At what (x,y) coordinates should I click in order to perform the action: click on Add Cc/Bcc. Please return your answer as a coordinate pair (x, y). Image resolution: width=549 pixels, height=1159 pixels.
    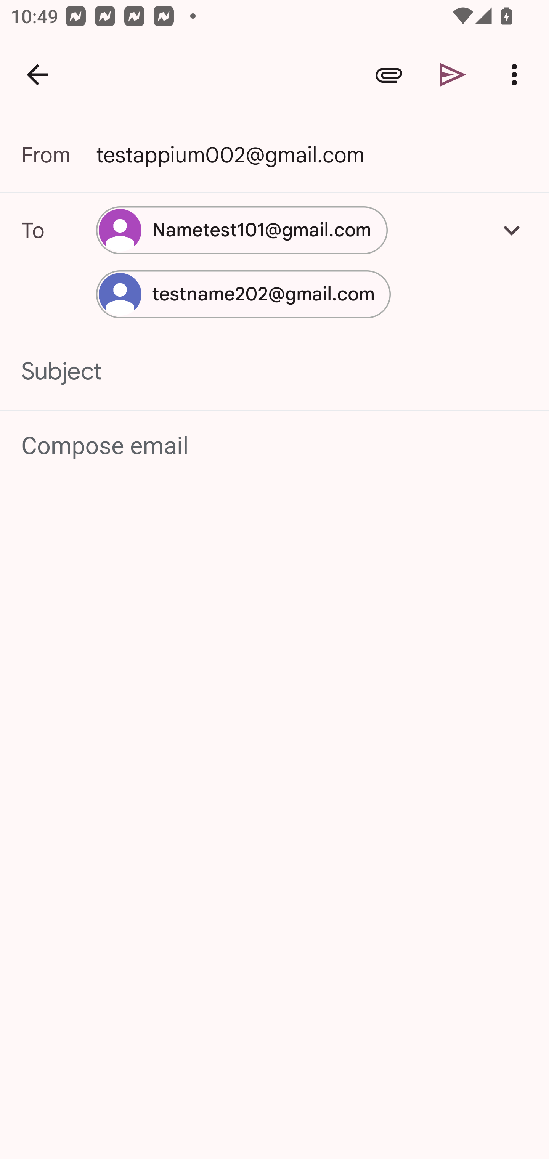
    Looking at the image, I should click on (512, 230).